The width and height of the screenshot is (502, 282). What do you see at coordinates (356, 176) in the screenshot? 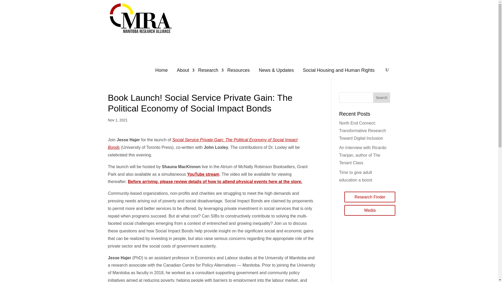
I see `Time to give adult education a boost` at bounding box center [356, 176].